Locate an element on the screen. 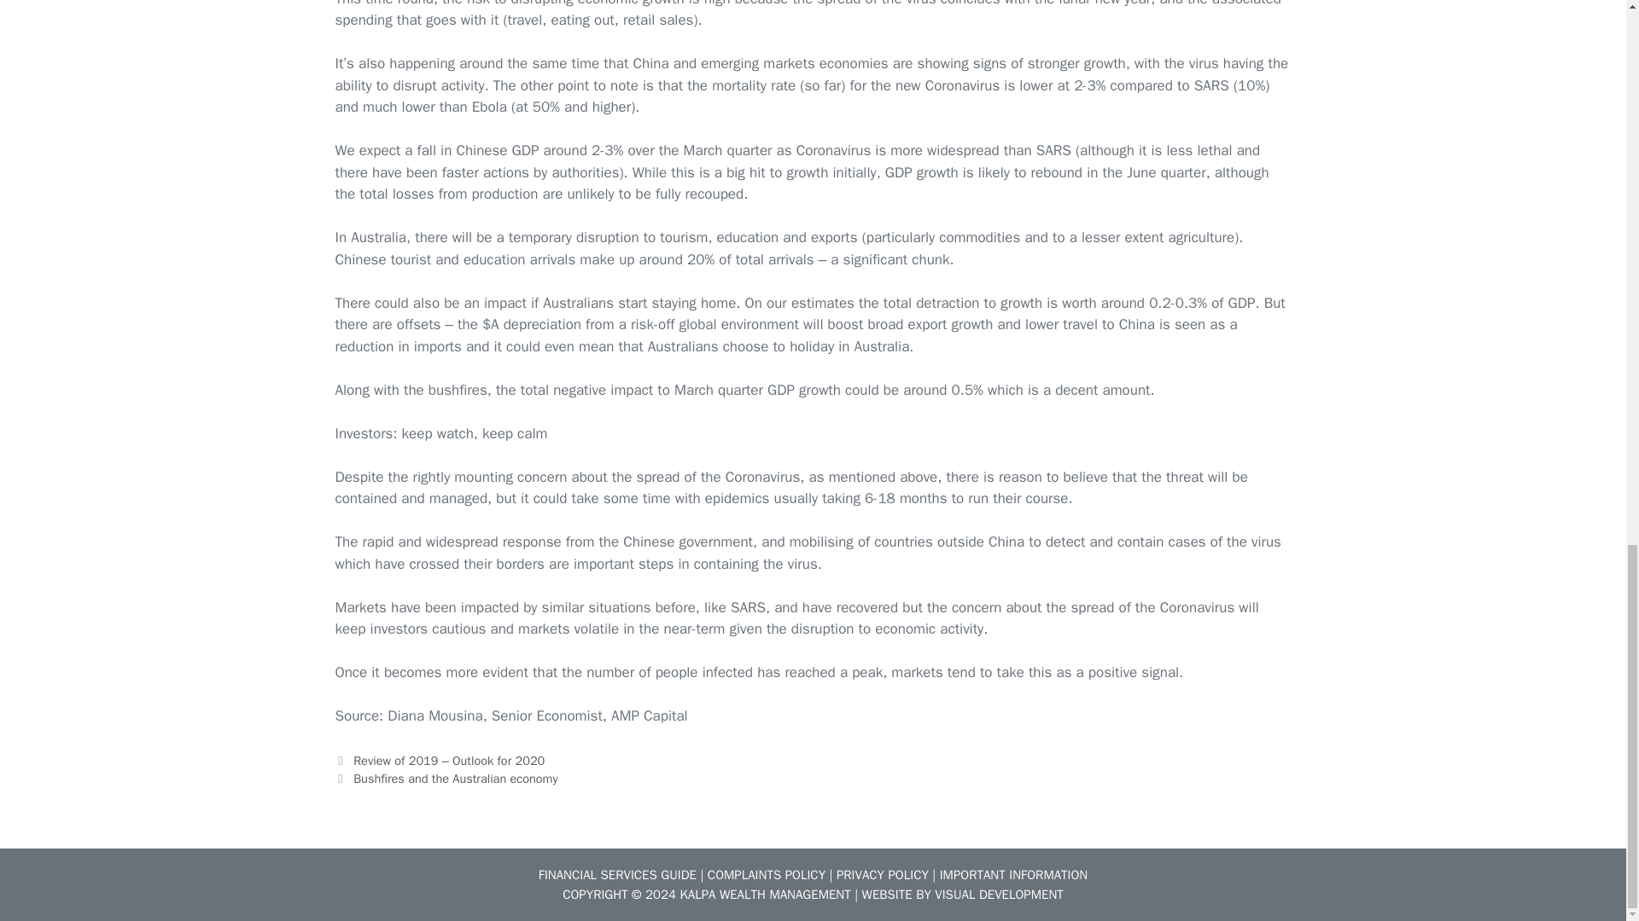 The height and width of the screenshot is (921, 1639). Scroll back to top is located at coordinates (1584, 379).